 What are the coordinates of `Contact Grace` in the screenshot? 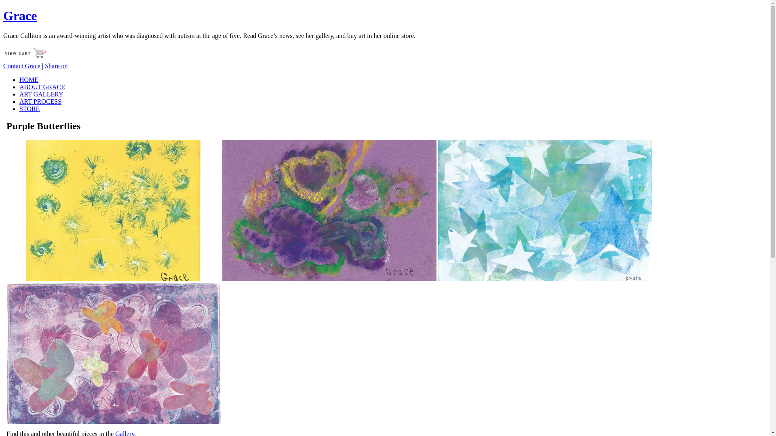 It's located at (22, 66).